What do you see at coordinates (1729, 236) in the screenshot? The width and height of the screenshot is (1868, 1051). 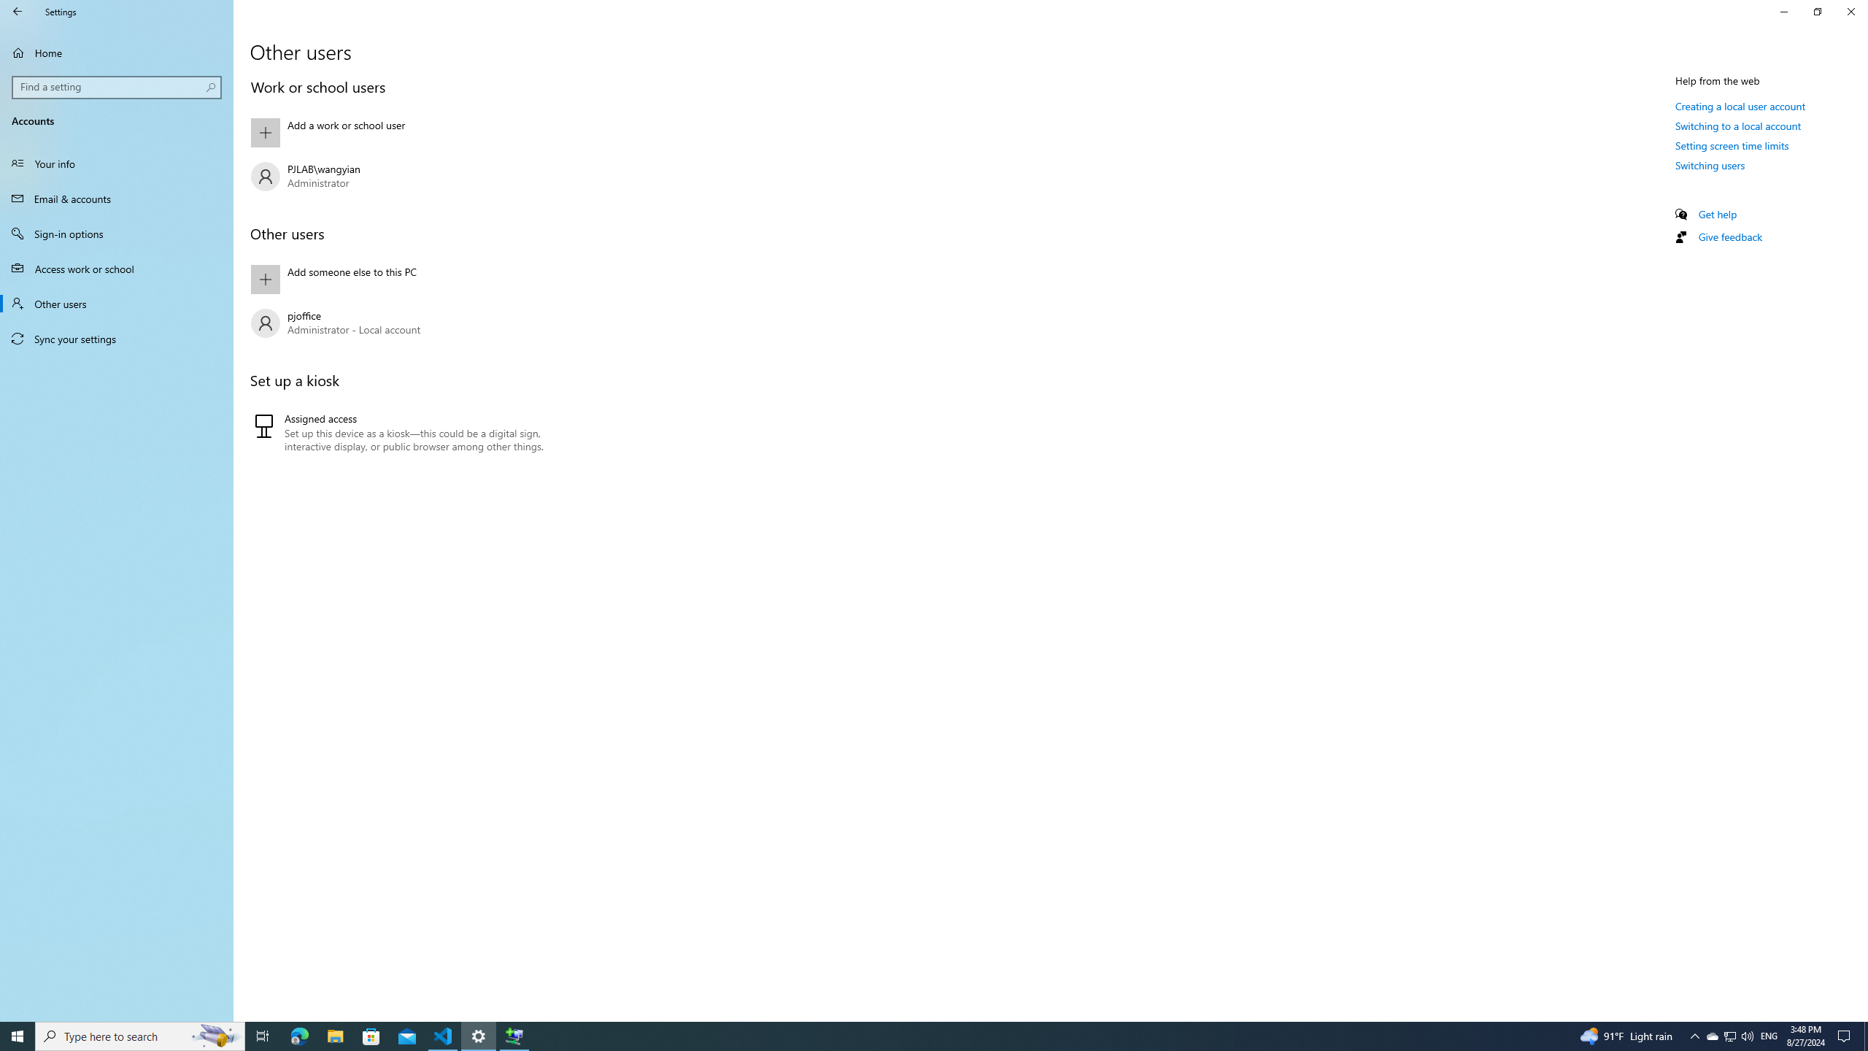 I see `Give feedback` at bounding box center [1729, 236].